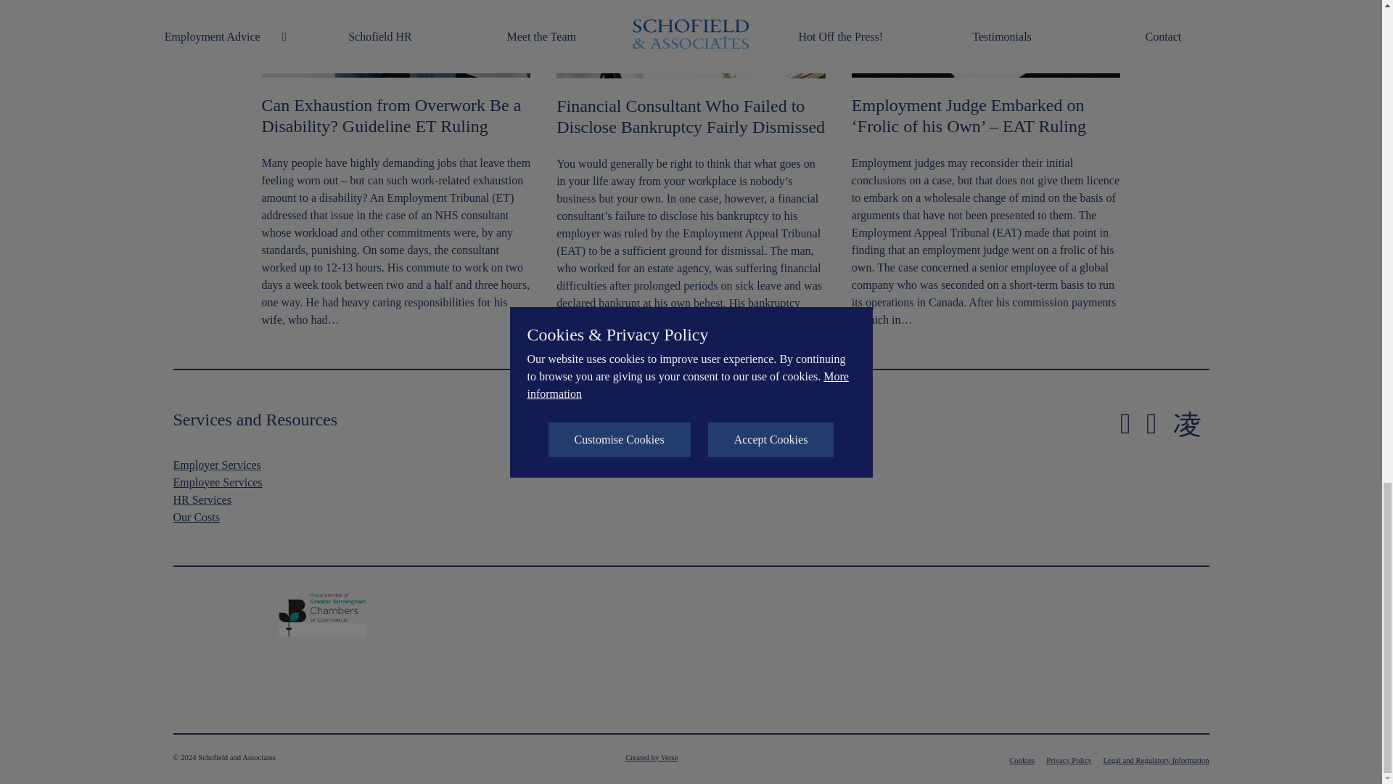 The image size is (1393, 784). What do you see at coordinates (1068, 761) in the screenshot?
I see `Privacy Policy` at bounding box center [1068, 761].